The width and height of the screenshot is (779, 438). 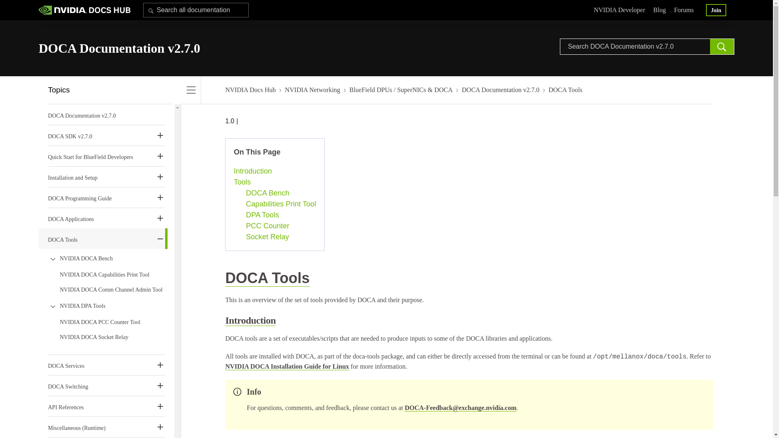 What do you see at coordinates (287, 367) in the screenshot?
I see `NVIDIA DOCA Installation Guide for Linux` at bounding box center [287, 367].